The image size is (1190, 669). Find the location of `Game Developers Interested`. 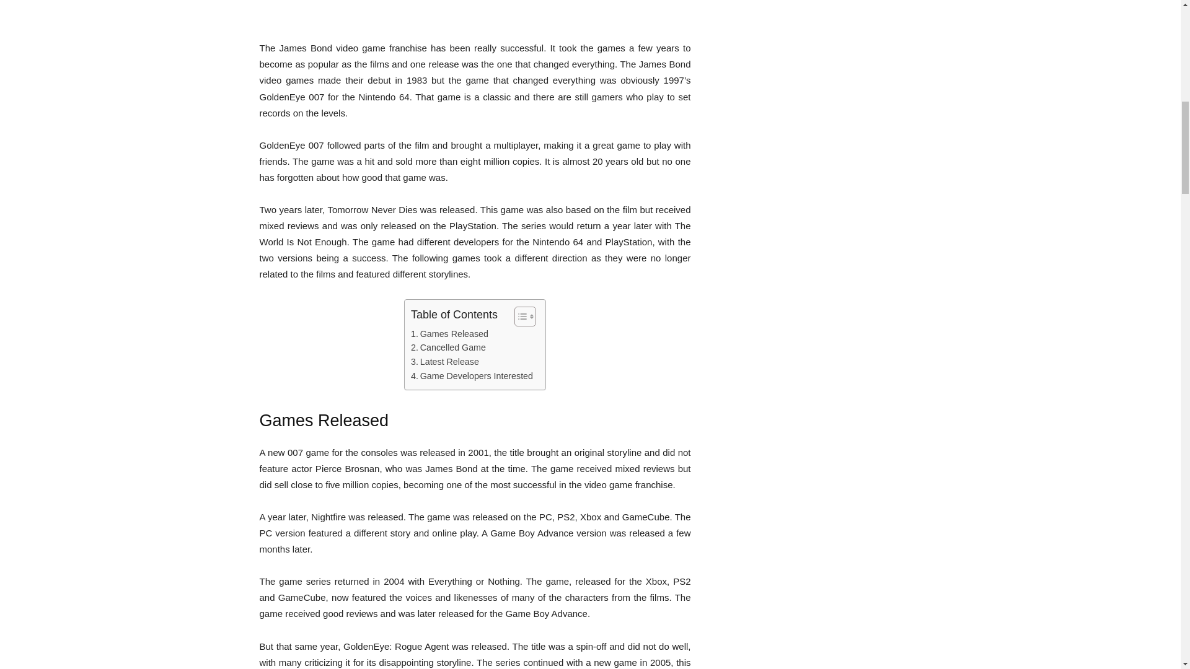

Game Developers Interested is located at coordinates (472, 376).